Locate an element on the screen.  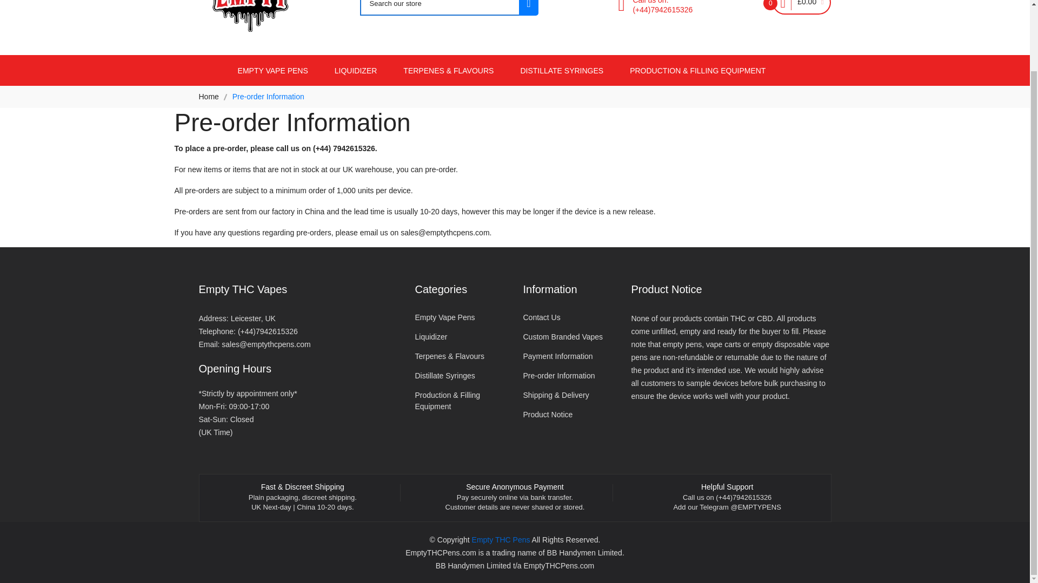
Empty THC Pens is located at coordinates (501, 540).